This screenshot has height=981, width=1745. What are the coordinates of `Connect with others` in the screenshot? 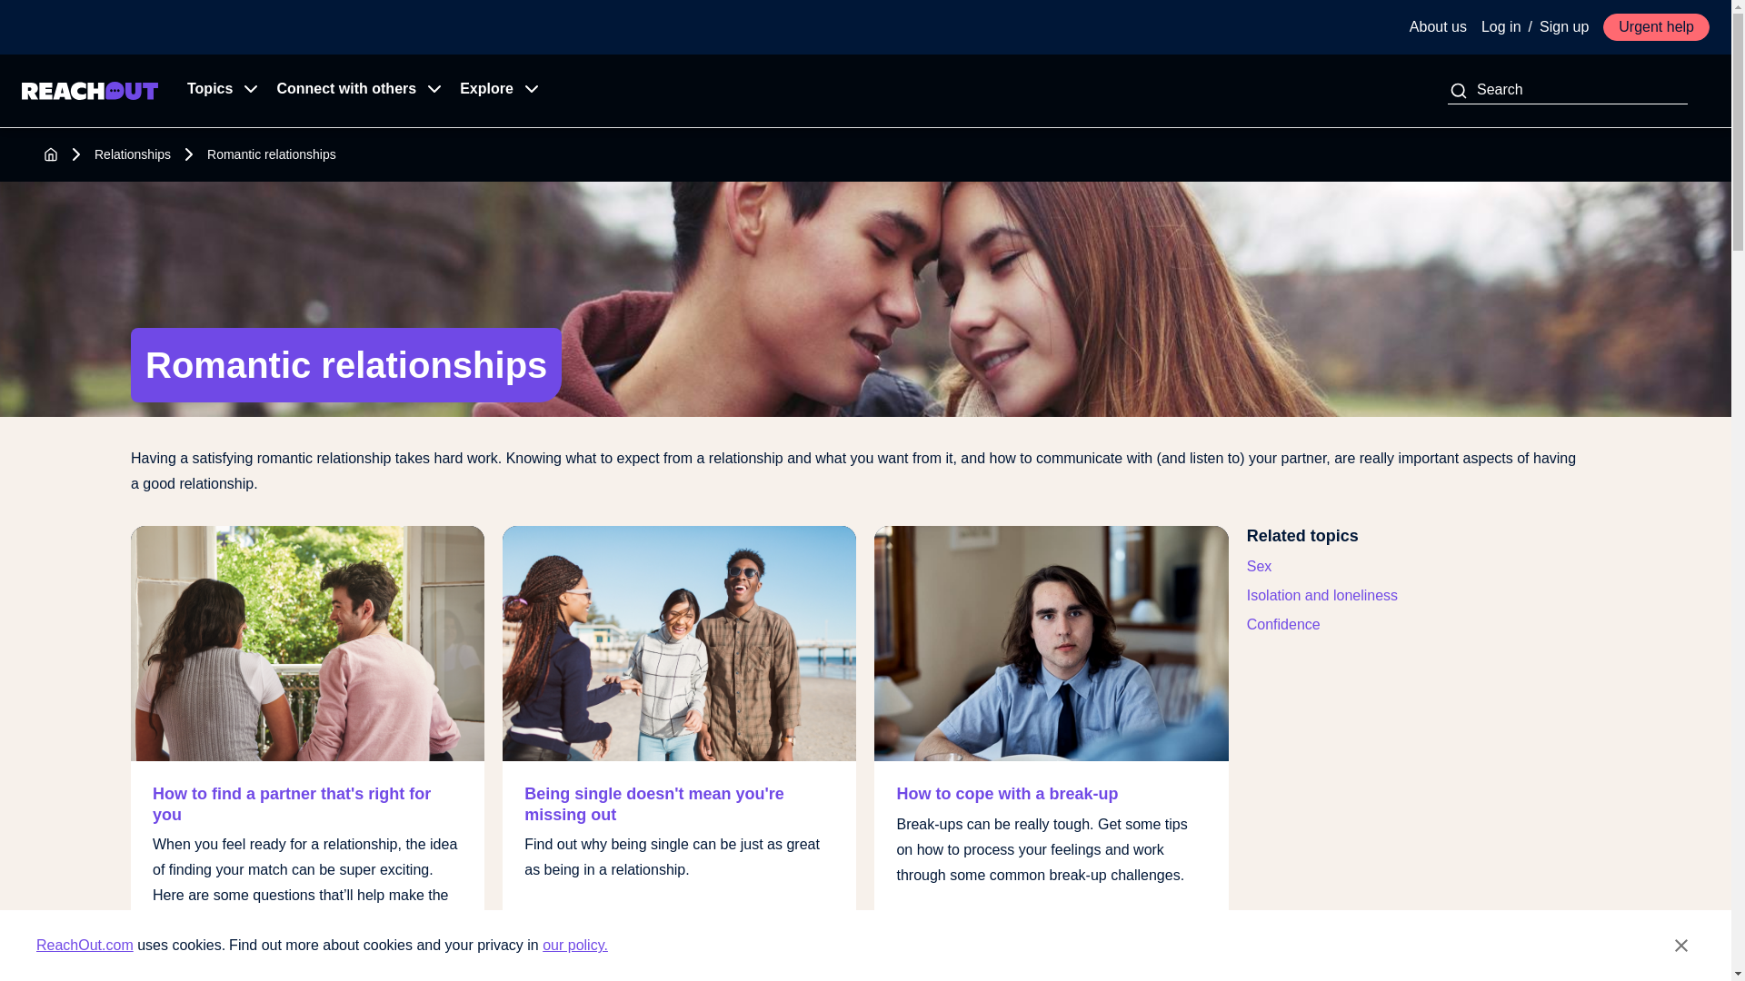 It's located at (353, 91).